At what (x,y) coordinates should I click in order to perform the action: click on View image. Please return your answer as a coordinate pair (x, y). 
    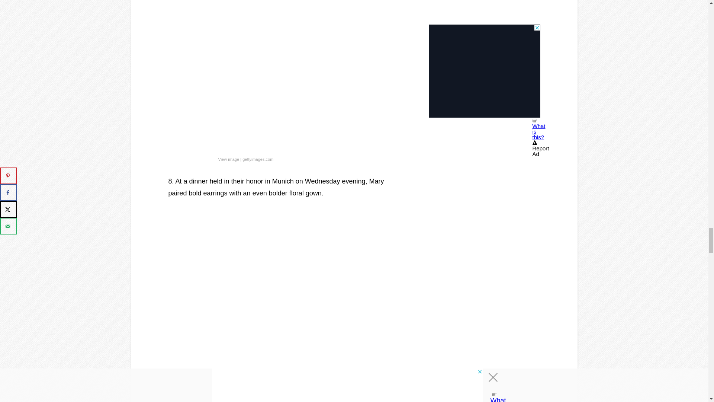
    Looking at the image, I should click on (228, 159).